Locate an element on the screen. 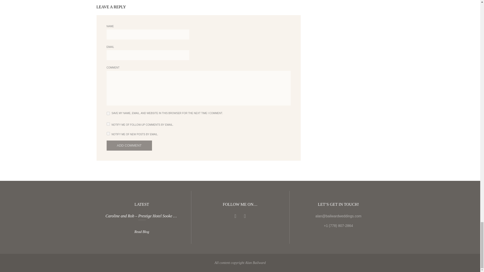 This screenshot has height=272, width=484. Read Blog is located at coordinates (142, 232).